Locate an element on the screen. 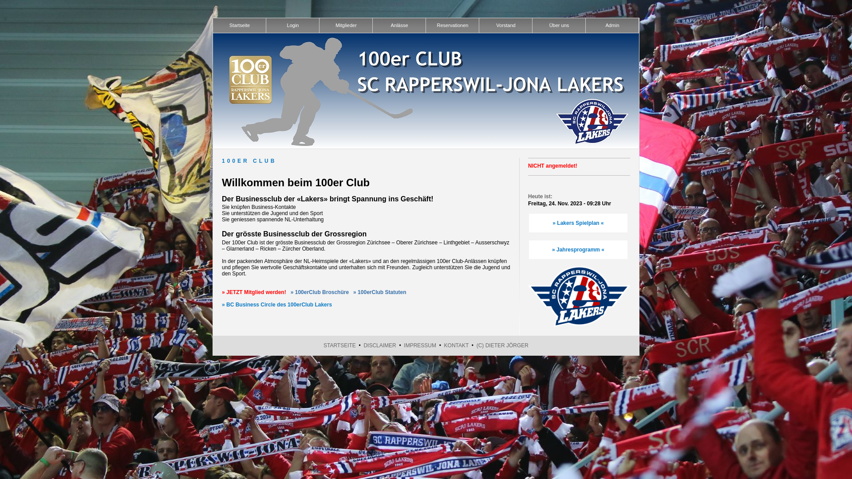 Image resolution: width=852 pixels, height=479 pixels. Mitglieder is located at coordinates (346, 26).